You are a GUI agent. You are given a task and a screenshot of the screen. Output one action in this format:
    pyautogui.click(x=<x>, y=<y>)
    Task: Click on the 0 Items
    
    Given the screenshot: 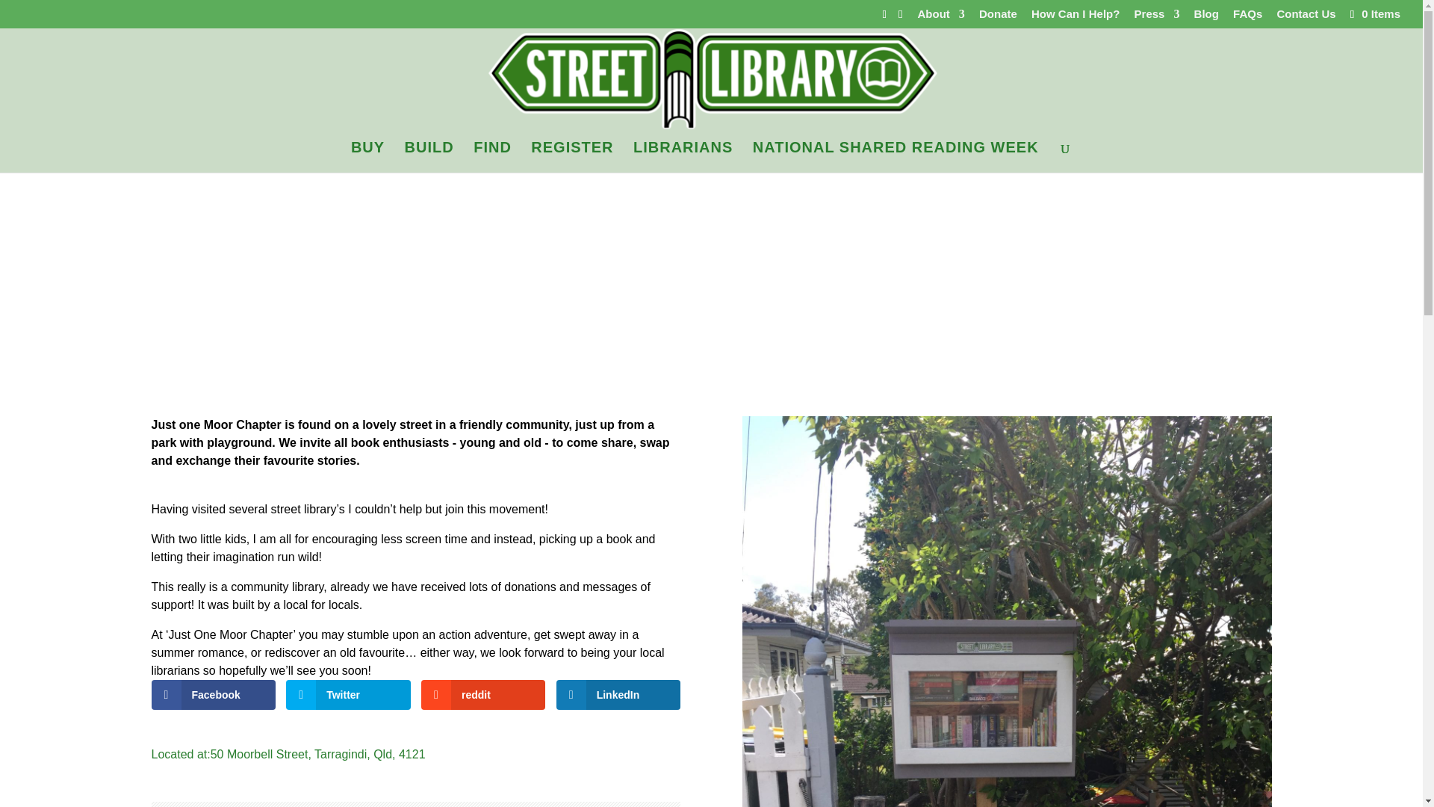 What is the action you would take?
    pyautogui.click(x=1374, y=13)
    